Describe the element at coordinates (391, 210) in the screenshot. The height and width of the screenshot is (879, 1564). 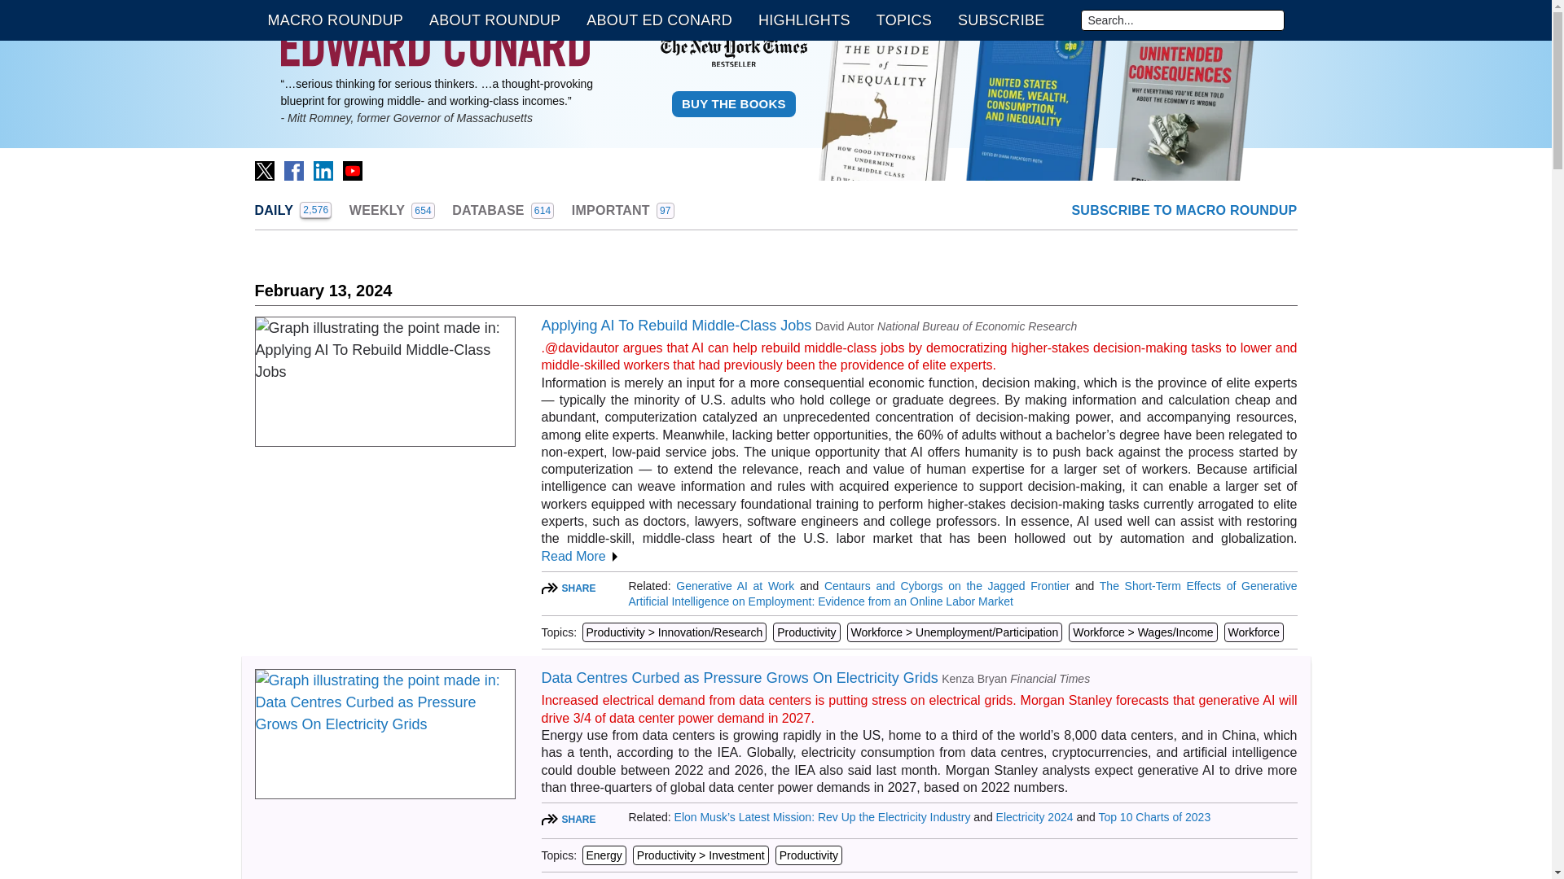
I see `SUBSCRIBE` at that location.